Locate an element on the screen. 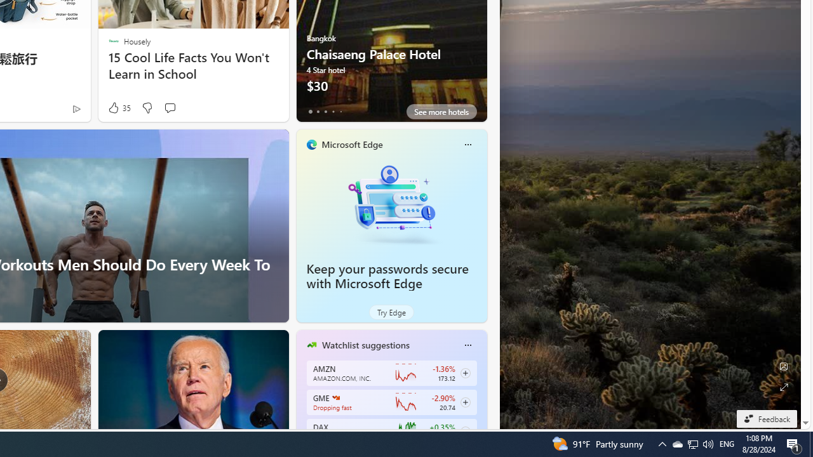 This screenshot has height=457, width=813. GAMESTOP CORP. is located at coordinates (335, 397).